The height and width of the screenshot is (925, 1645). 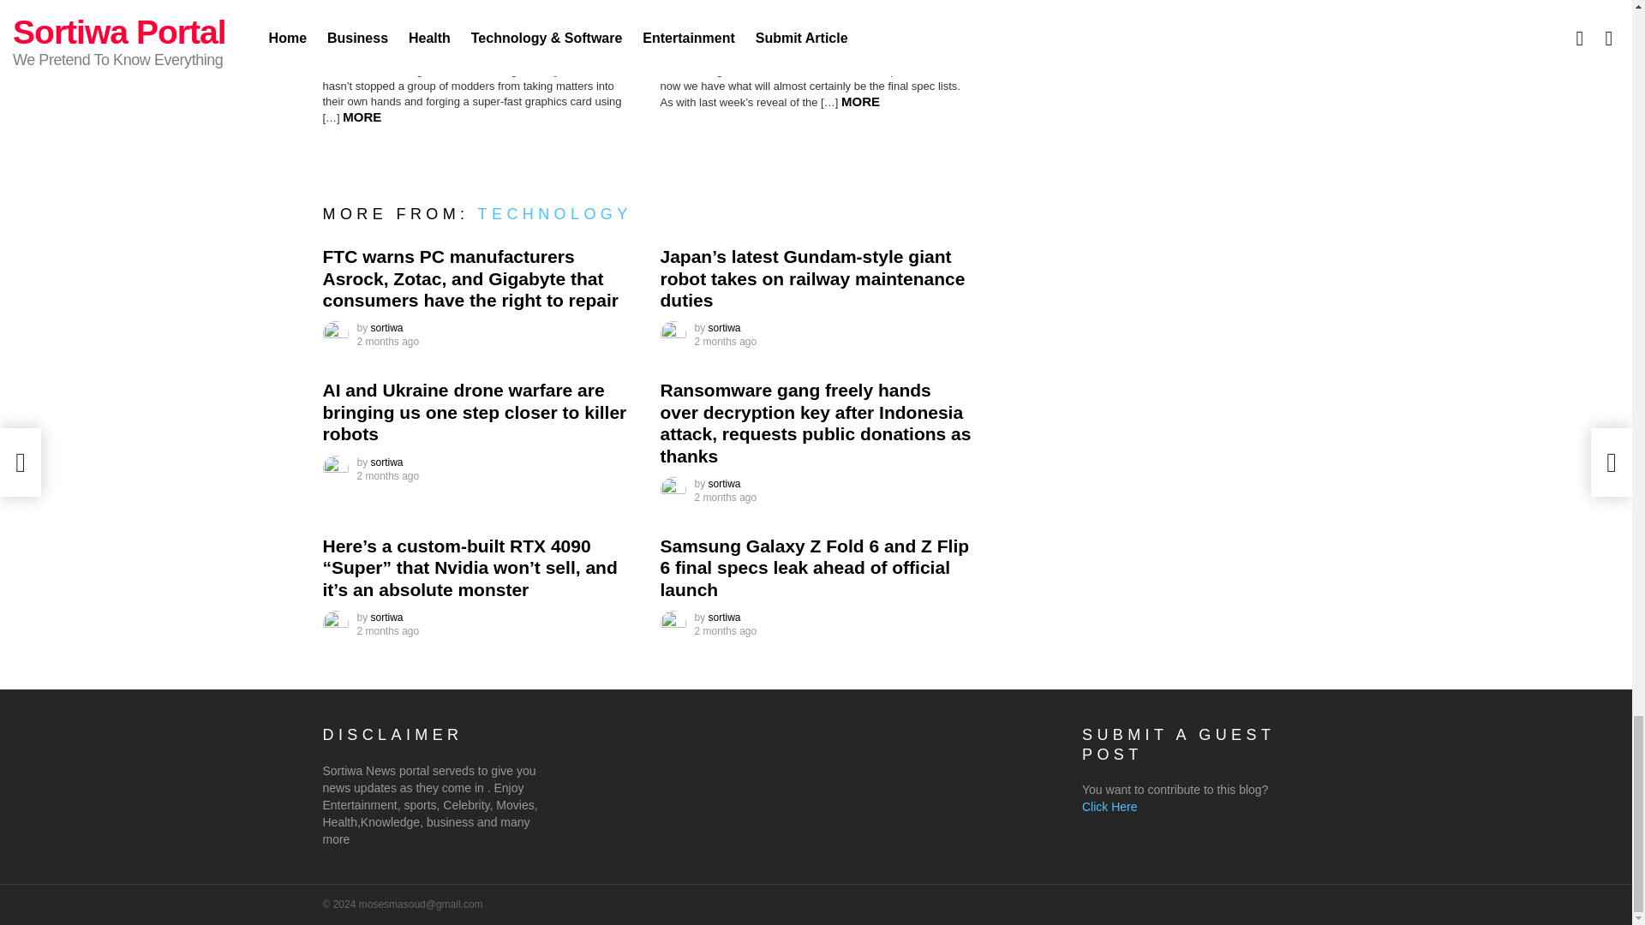 I want to click on July 4, 2024, 10:14 pm, so click(x=725, y=341).